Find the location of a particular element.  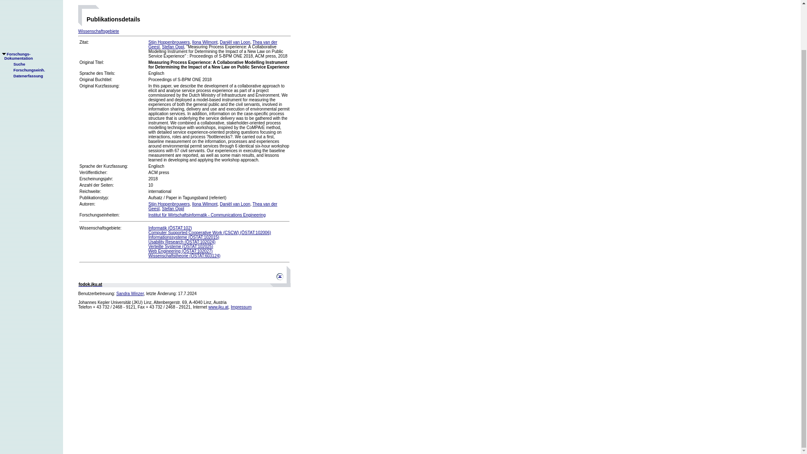

Stefan Oppl is located at coordinates (16, 6).